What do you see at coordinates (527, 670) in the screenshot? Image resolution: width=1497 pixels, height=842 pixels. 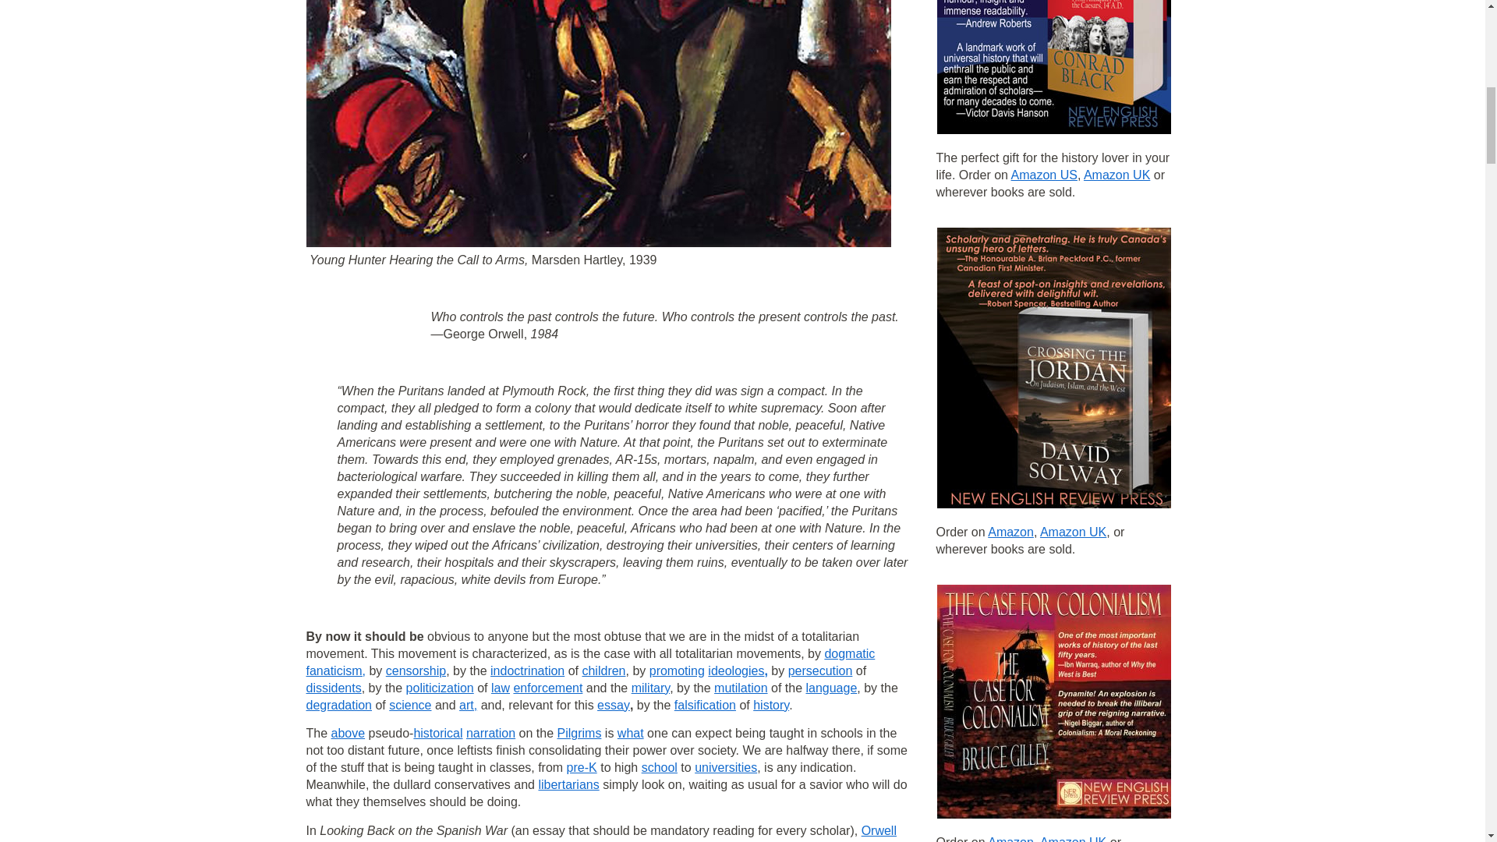 I see `indoctrination` at bounding box center [527, 670].